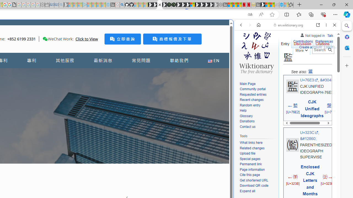  What do you see at coordinates (309, 133) in the screenshot?
I see `U+323C` at bounding box center [309, 133].